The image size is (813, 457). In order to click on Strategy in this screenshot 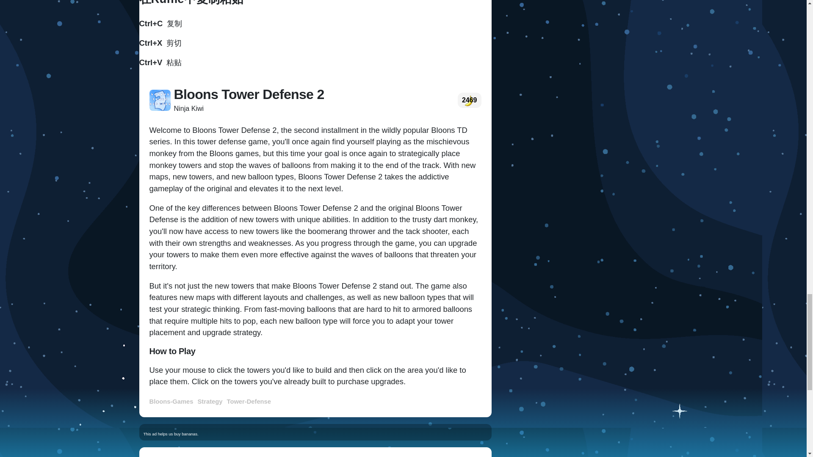, I will do `click(211, 401)`.